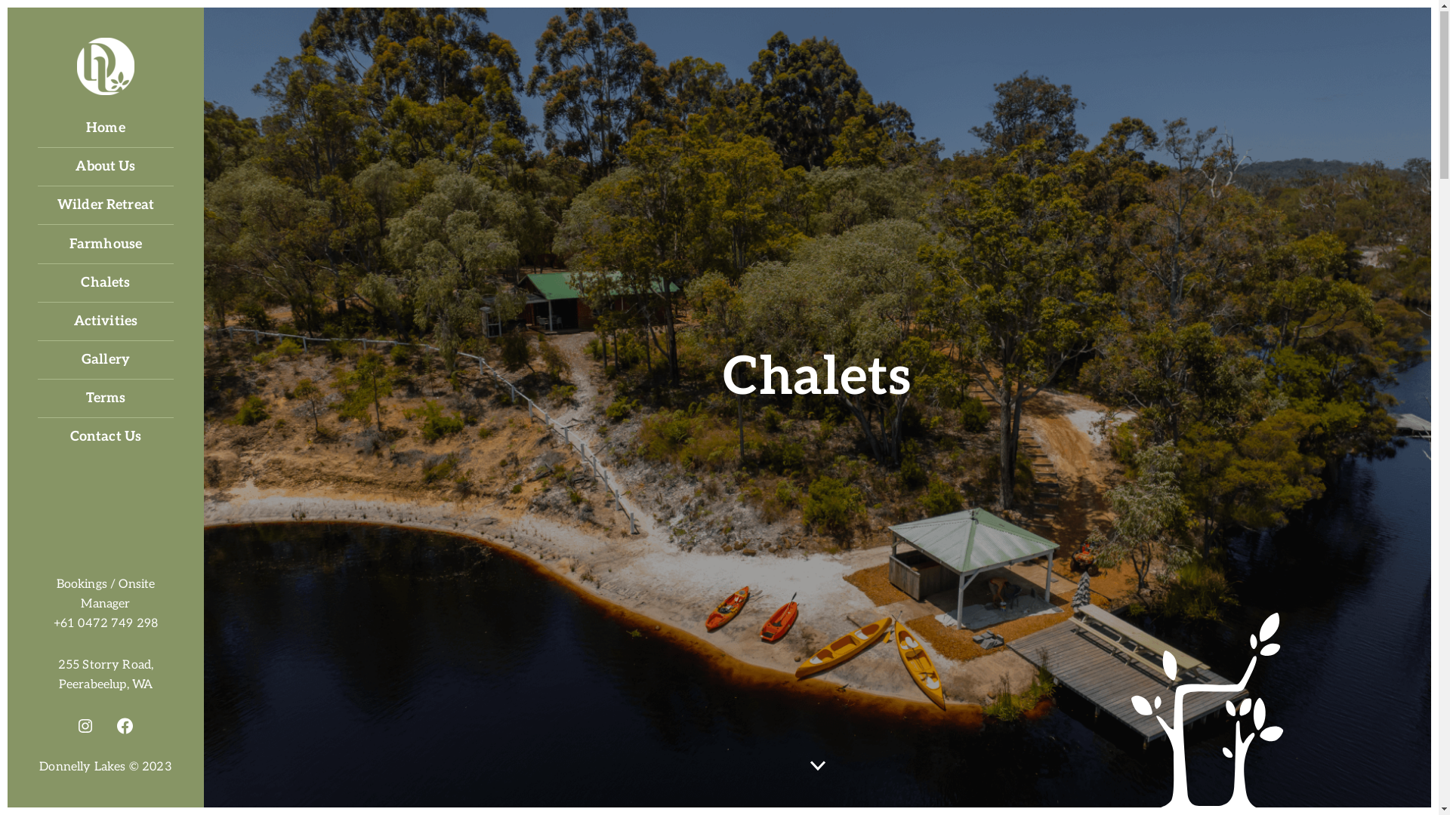  I want to click on Chalets, so click(106, 284).